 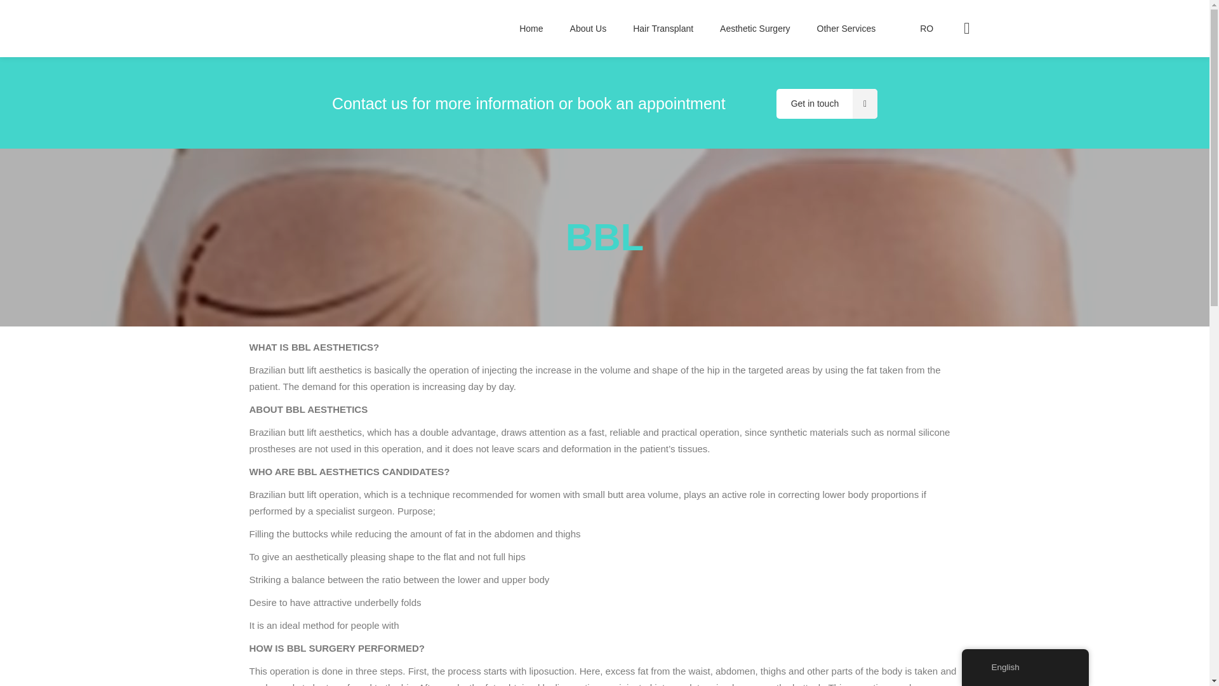 I want to click on Other Services, so click(x=846, y=28).